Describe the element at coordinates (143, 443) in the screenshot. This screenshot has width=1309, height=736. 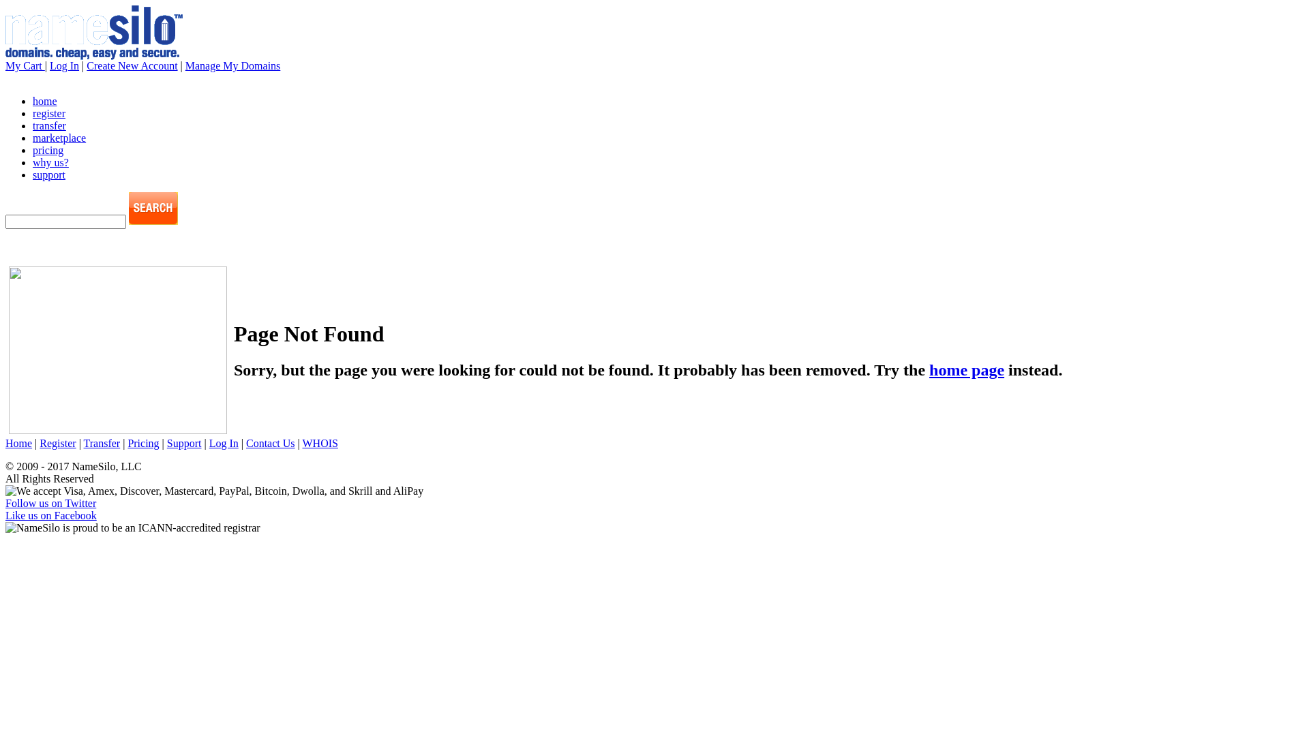
I see `Pricing` at that location.